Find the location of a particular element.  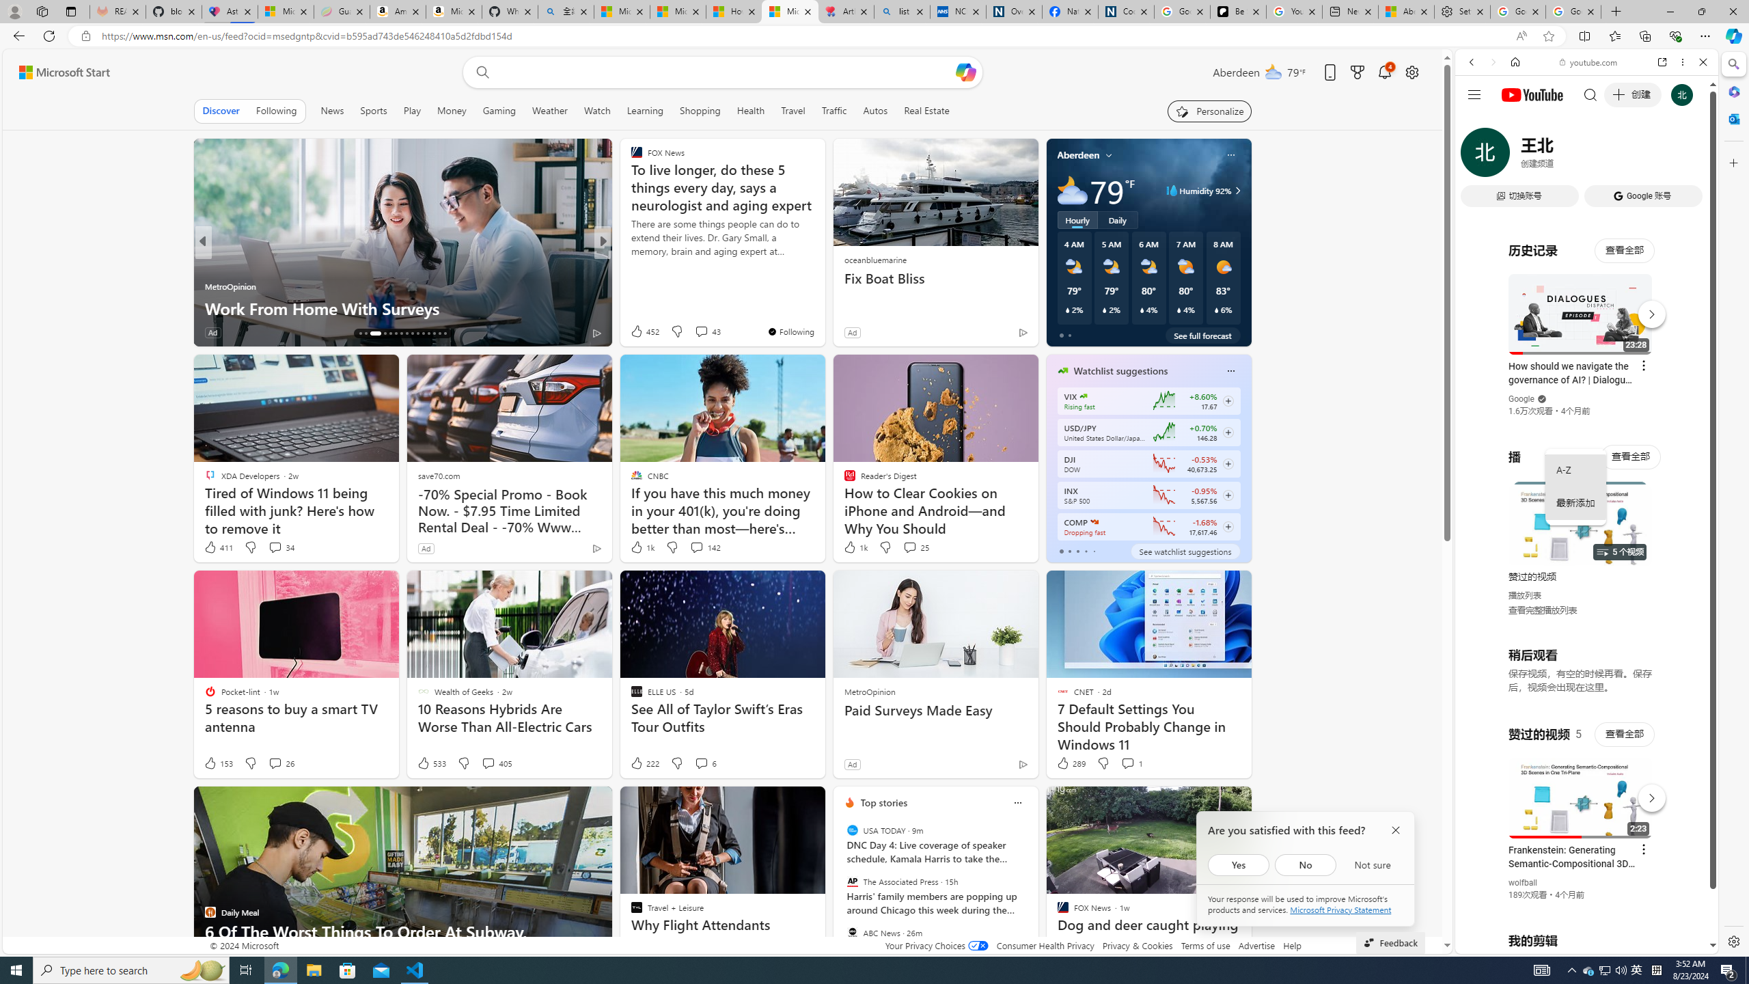

411 Like is located at coordinates (217, 547).